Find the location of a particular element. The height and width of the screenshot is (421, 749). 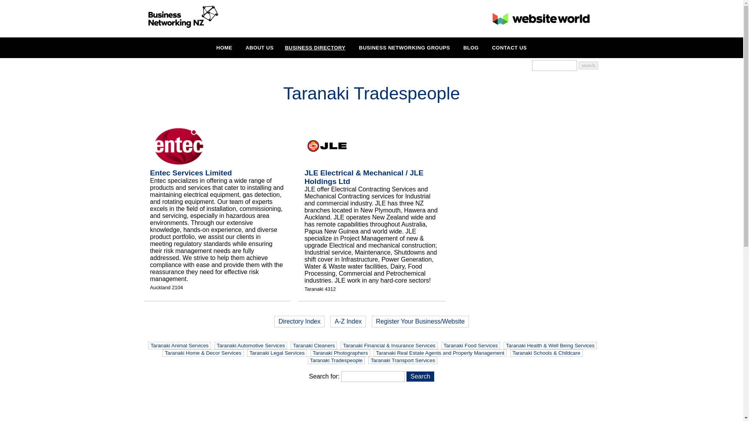

Taranaki Legal Services is located at coordinates (277, 353).